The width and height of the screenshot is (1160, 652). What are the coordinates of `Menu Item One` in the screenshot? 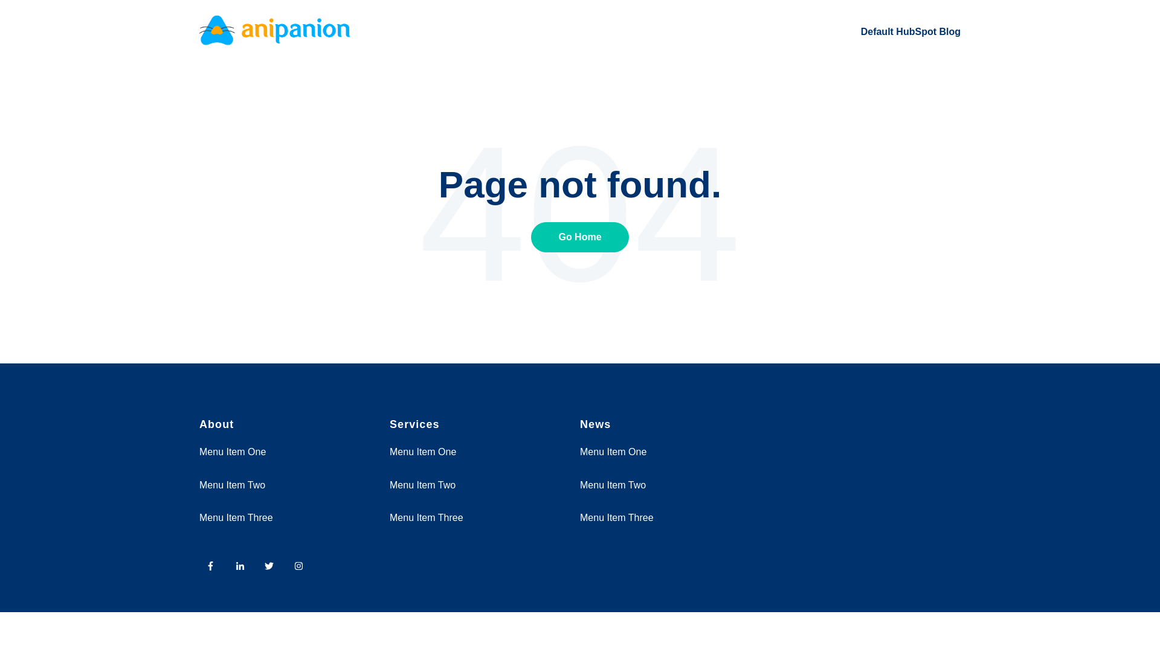 It's located at (232, 452).